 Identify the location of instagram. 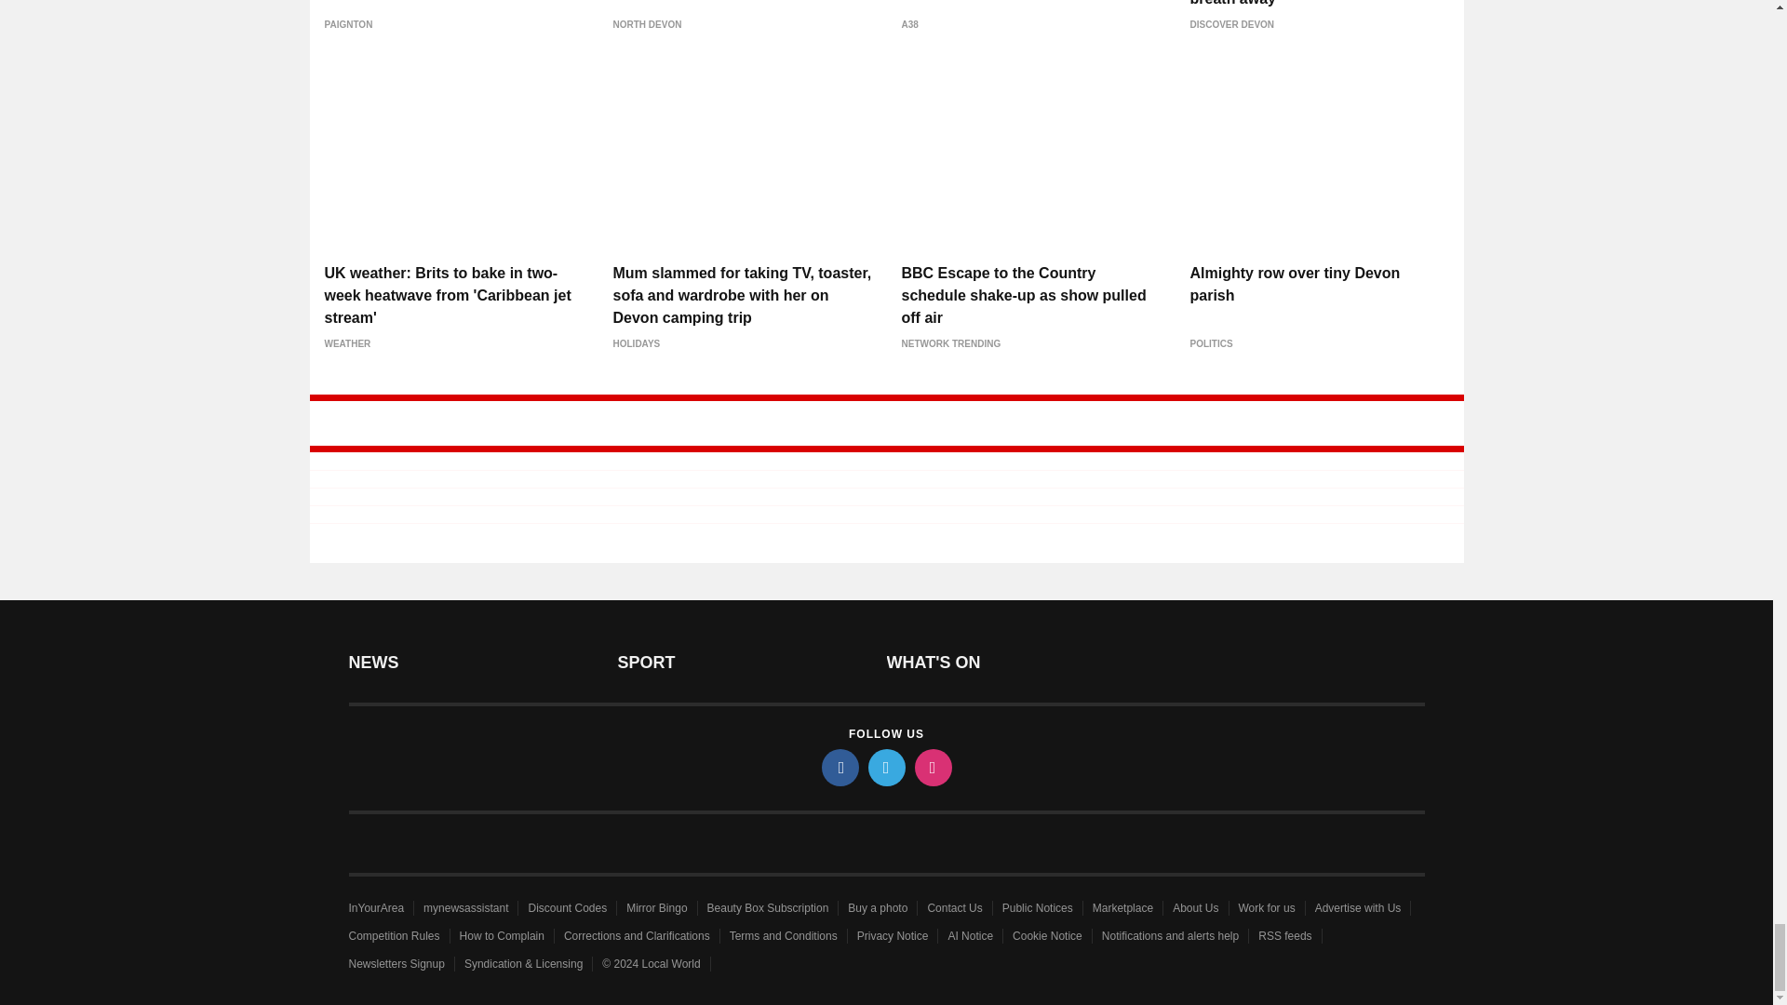
(932, 767).